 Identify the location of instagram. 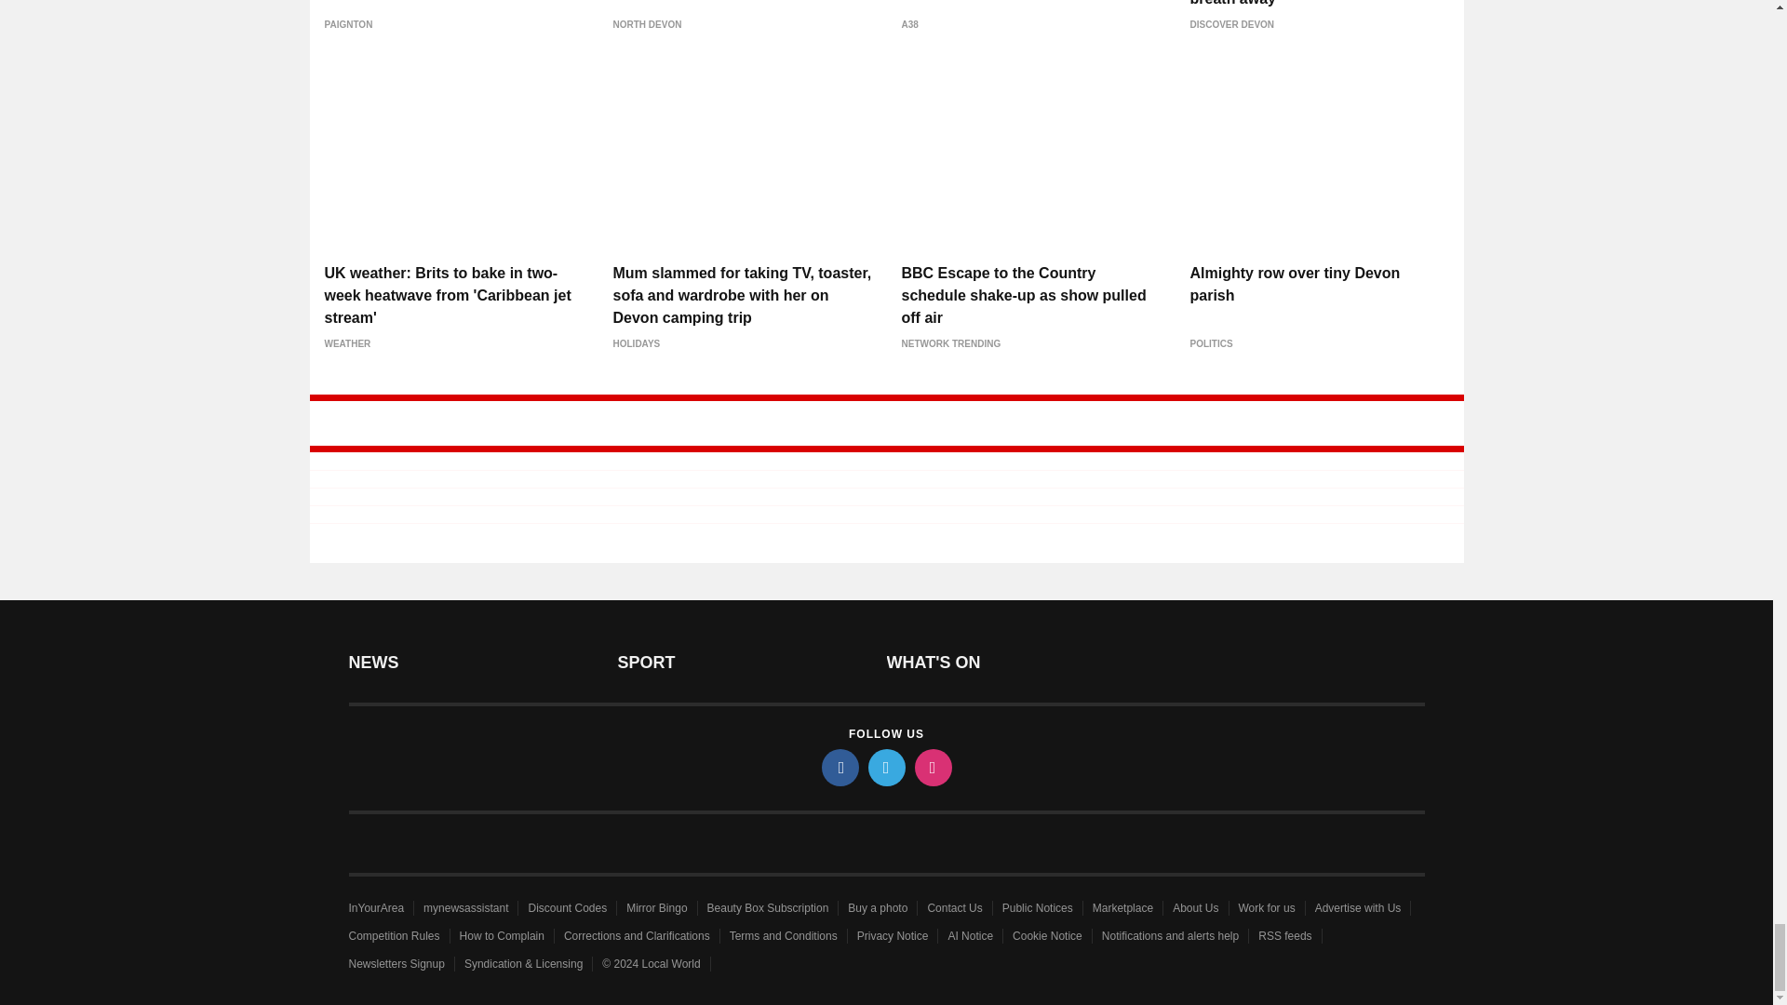
(932, 767).